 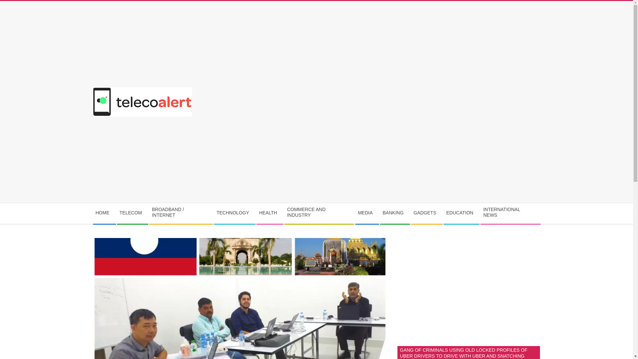 What do you see at coordinates (469, 285) in the screenshot?
I see `Advertisement` at bounding box center [469, 285].